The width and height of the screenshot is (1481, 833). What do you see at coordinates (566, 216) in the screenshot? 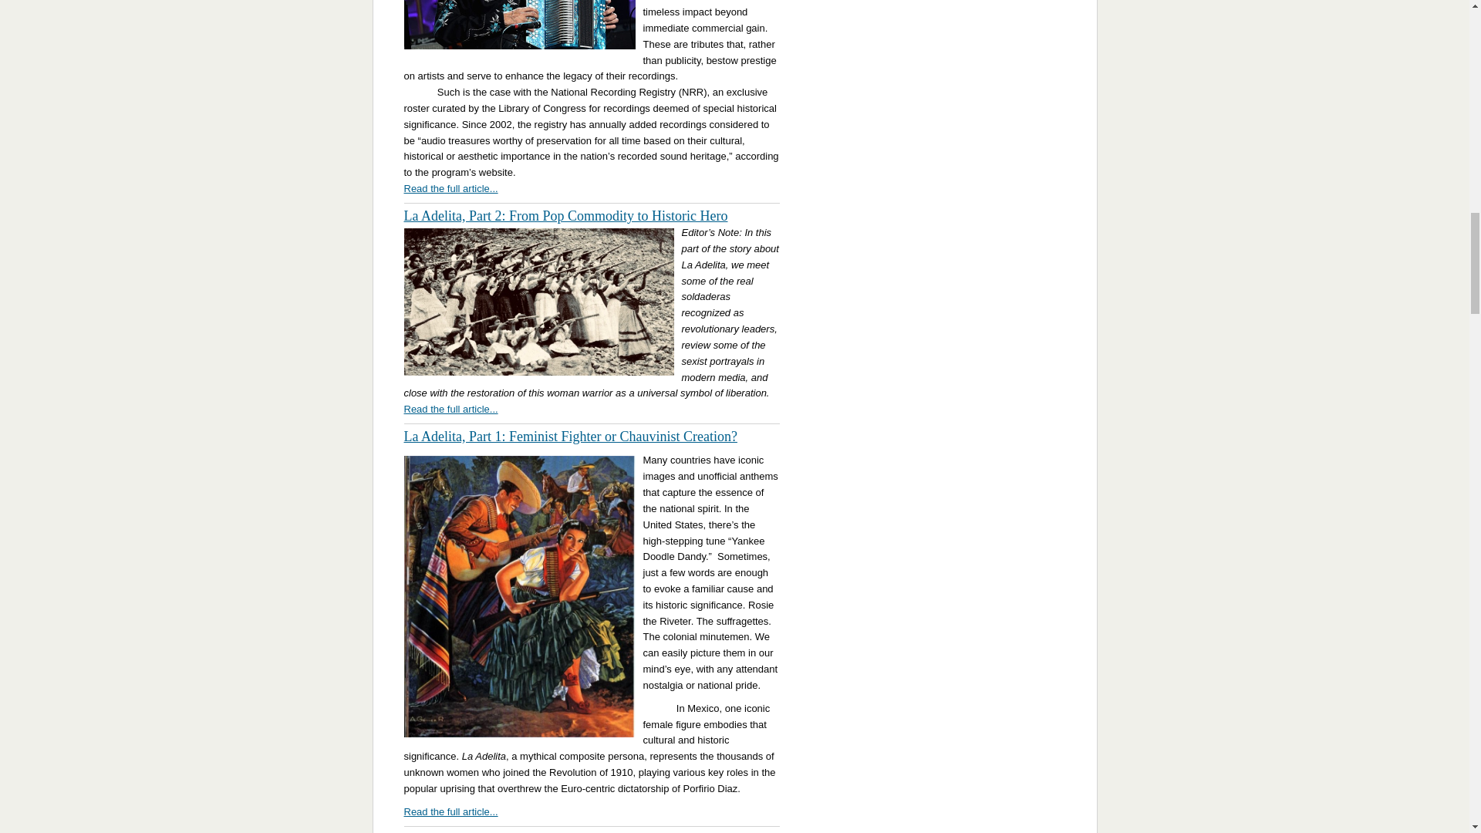
I see `La Adelita, Part 2: From Pop Commodity to Historic Hero` at bounding box center [566, 216].